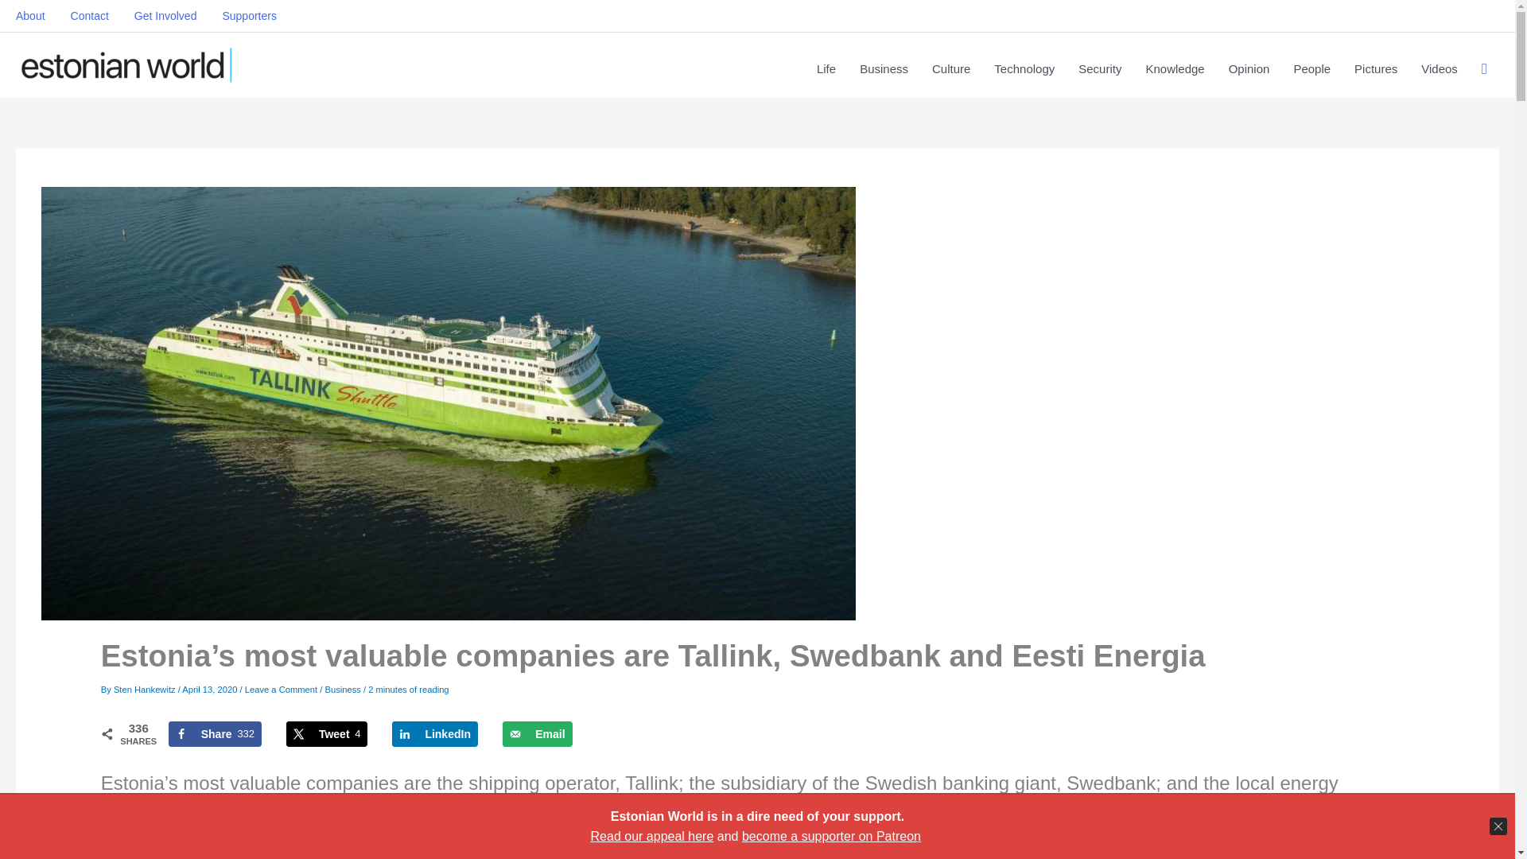  I want to click on Supporters, so click(951, 68).